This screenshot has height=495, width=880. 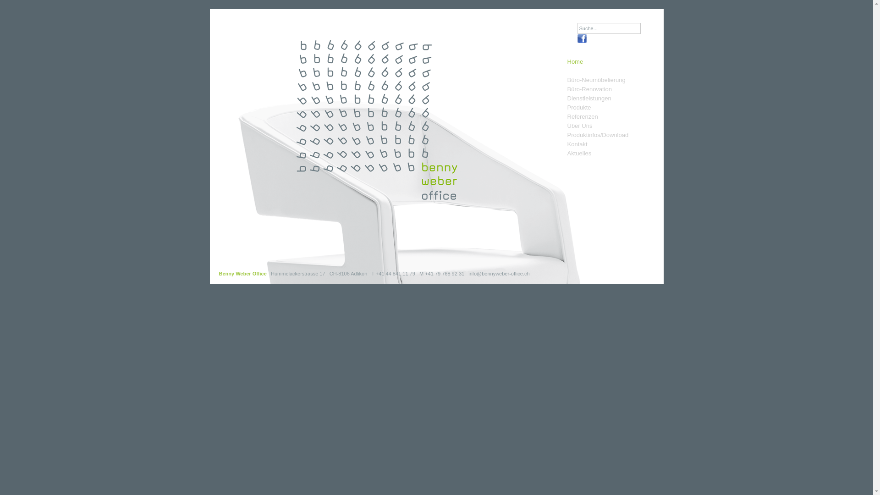 I want to click on Kontakt, so click(x=577, y=144).